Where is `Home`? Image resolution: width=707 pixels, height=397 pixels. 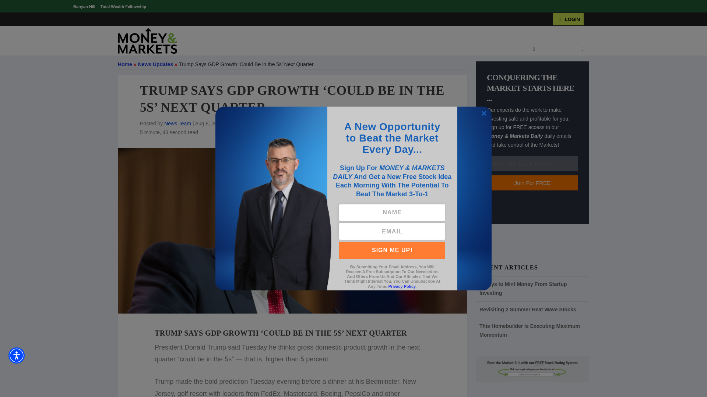 Home is located at coordinates (125, 64).